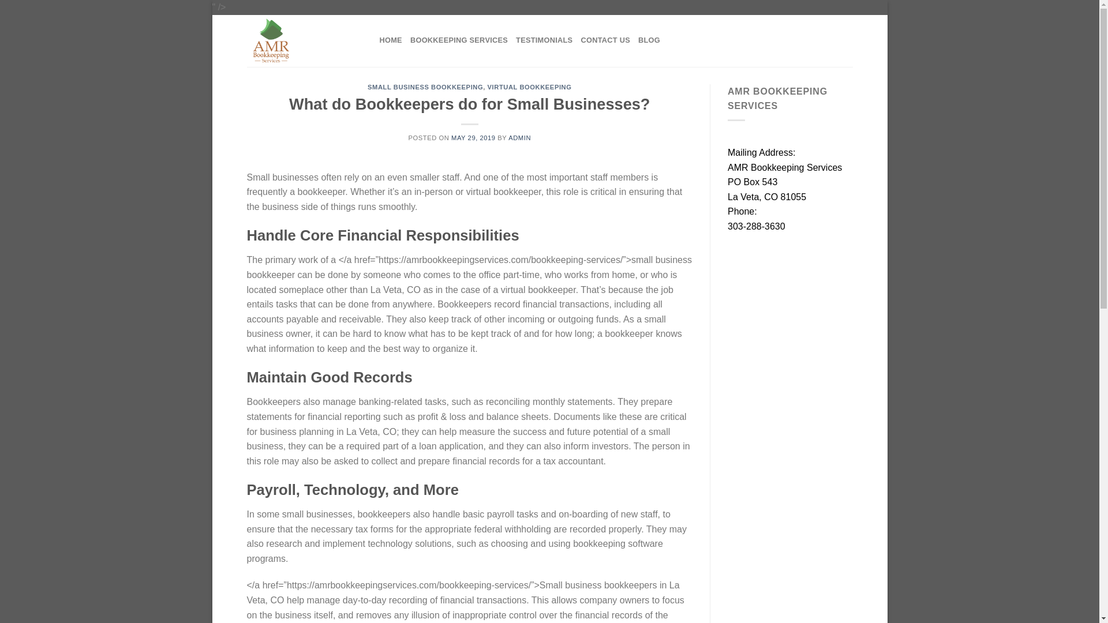 This screenshot has height=623, width=1108. Describe the element at coordinates (649, 40) in the screenshot. I see `BLOG` at that location.